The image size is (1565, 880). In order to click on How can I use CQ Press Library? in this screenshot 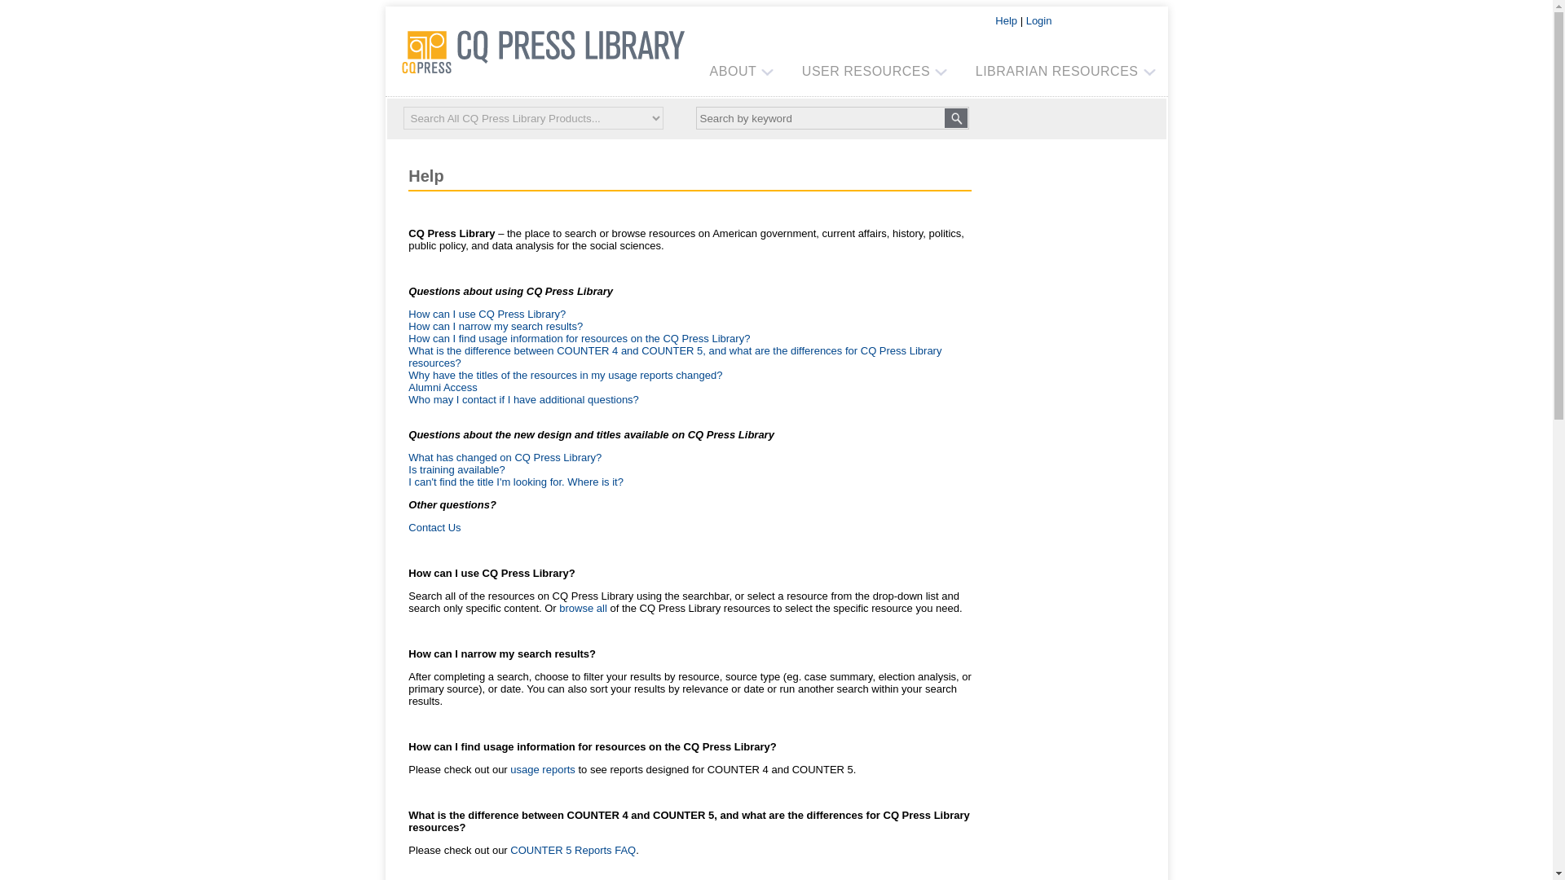, I will do `click(487, 315)`.